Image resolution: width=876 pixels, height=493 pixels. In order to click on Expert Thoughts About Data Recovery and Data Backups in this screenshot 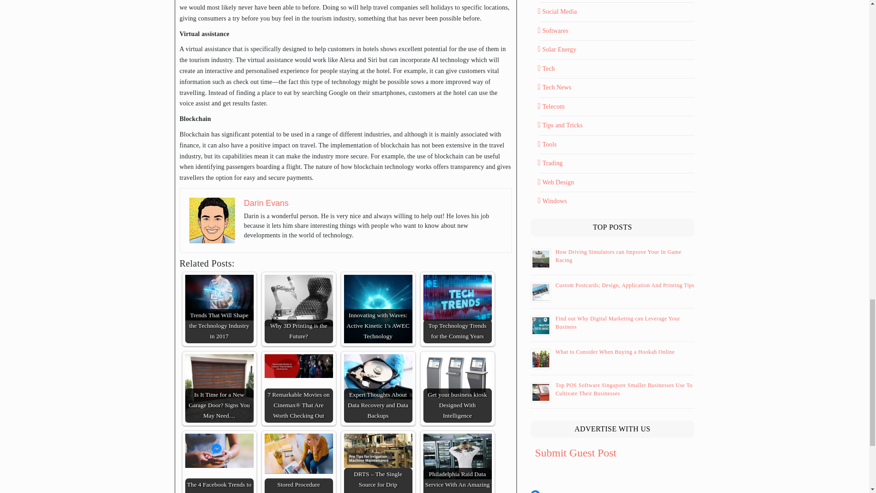, I will do `click(378, 377)`.